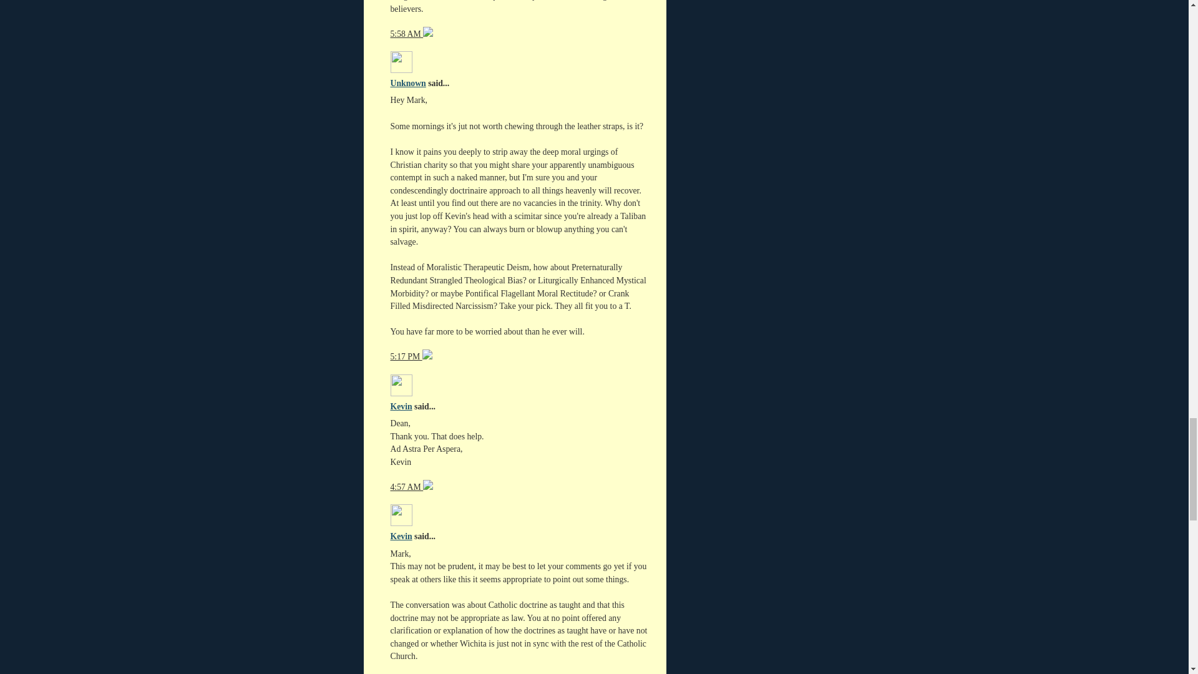  Describe the element at coordinates (407, 34) in the screenshot. I see `5:58 AM` at that location.